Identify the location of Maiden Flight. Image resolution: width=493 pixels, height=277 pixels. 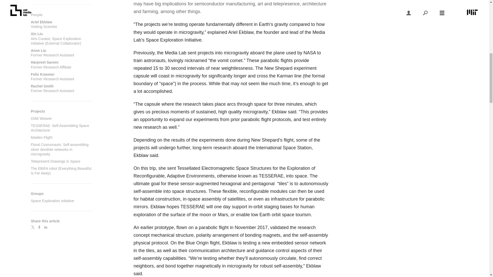
(41, 118).